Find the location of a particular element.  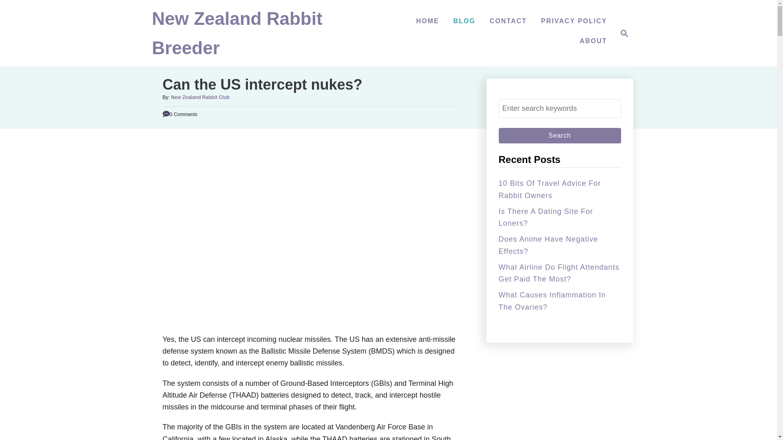

BLOG is located at coordinates (464, 21).